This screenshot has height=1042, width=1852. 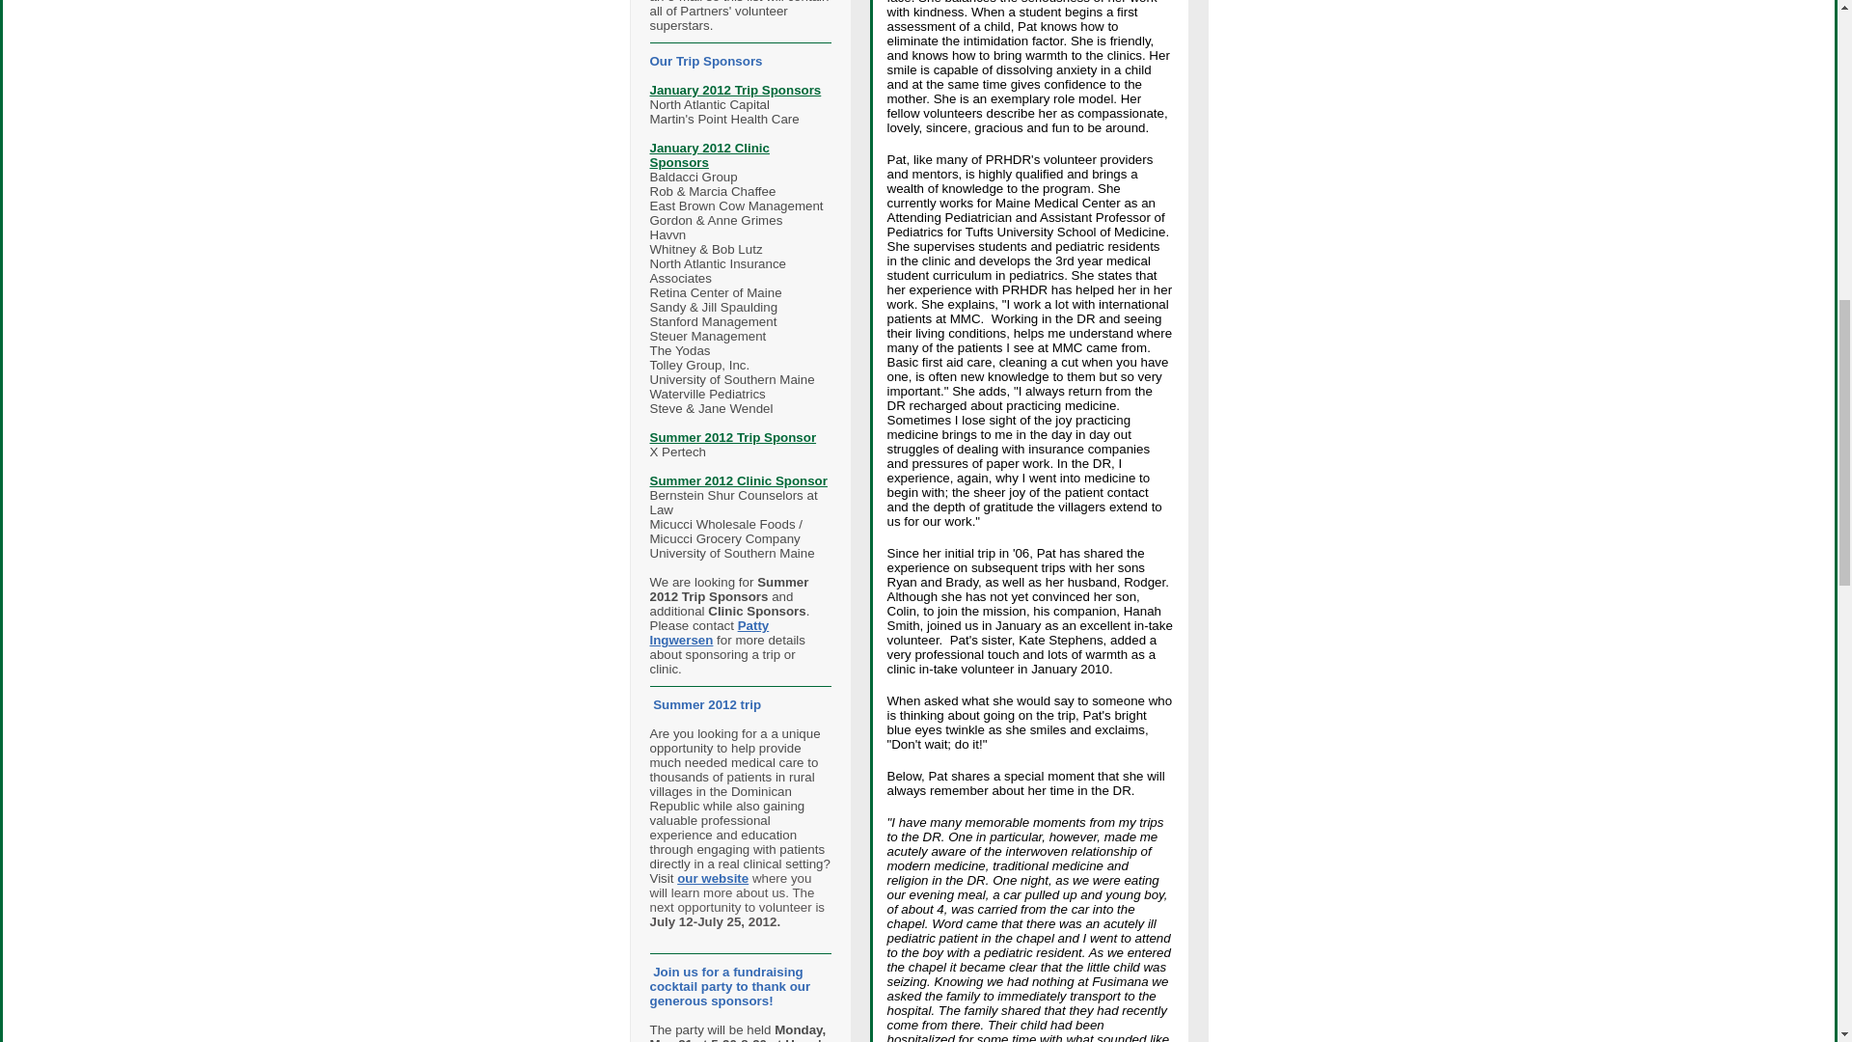 What do you see at coordinates (710, 633) in the screenshot?
I see `Patty Ingwersen` at bounding box center [710, 633].